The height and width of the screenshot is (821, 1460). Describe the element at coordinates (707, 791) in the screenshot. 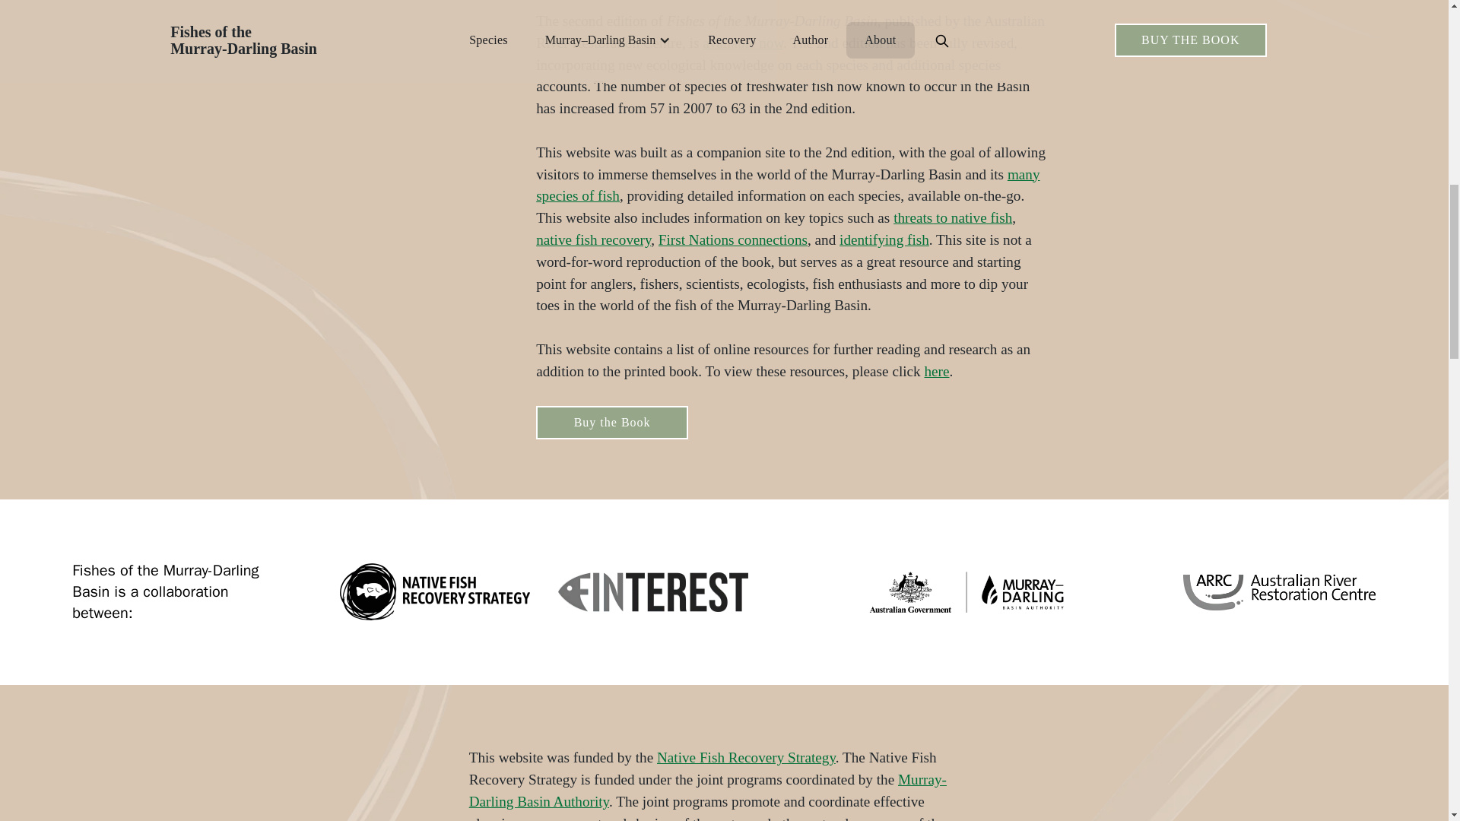

I see `Murray-Darling Basin Authority` at that location.